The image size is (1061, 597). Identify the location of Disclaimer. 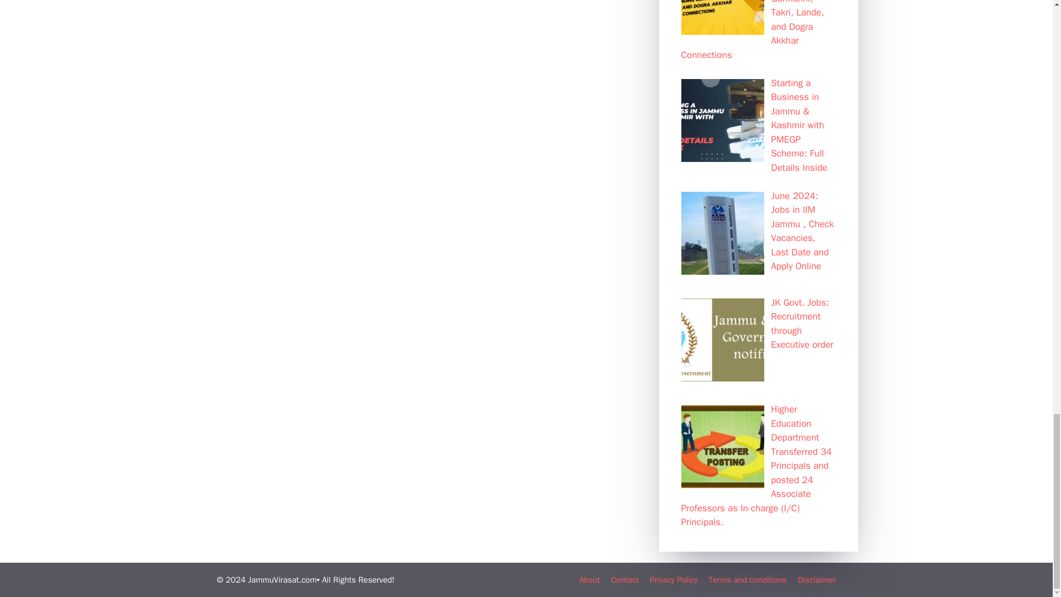
(817, 580).